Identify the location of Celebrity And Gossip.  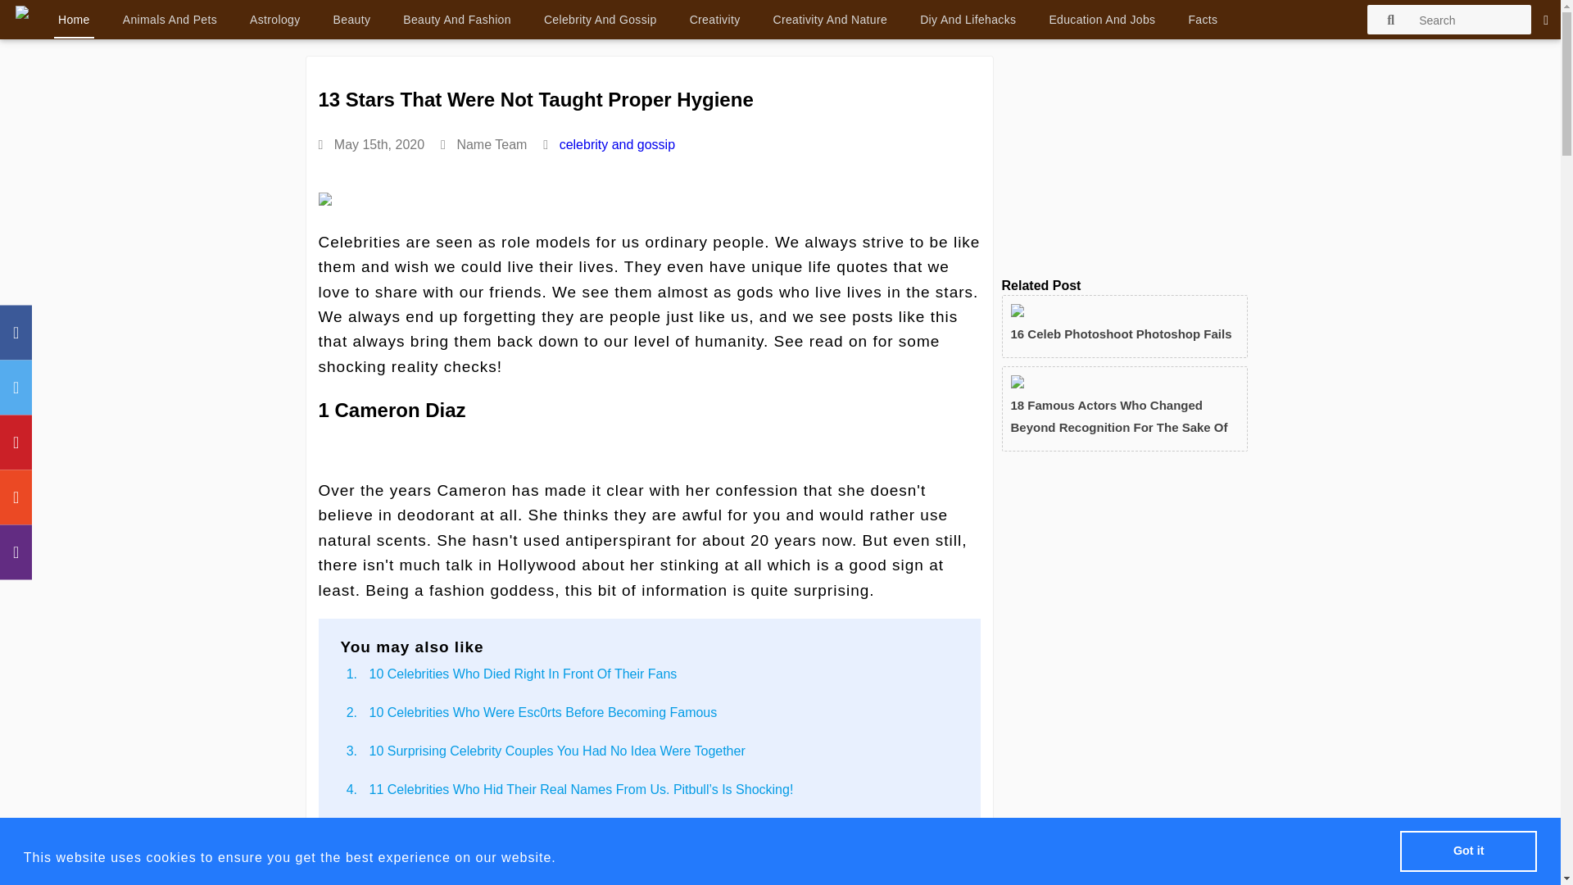
(600, 18).